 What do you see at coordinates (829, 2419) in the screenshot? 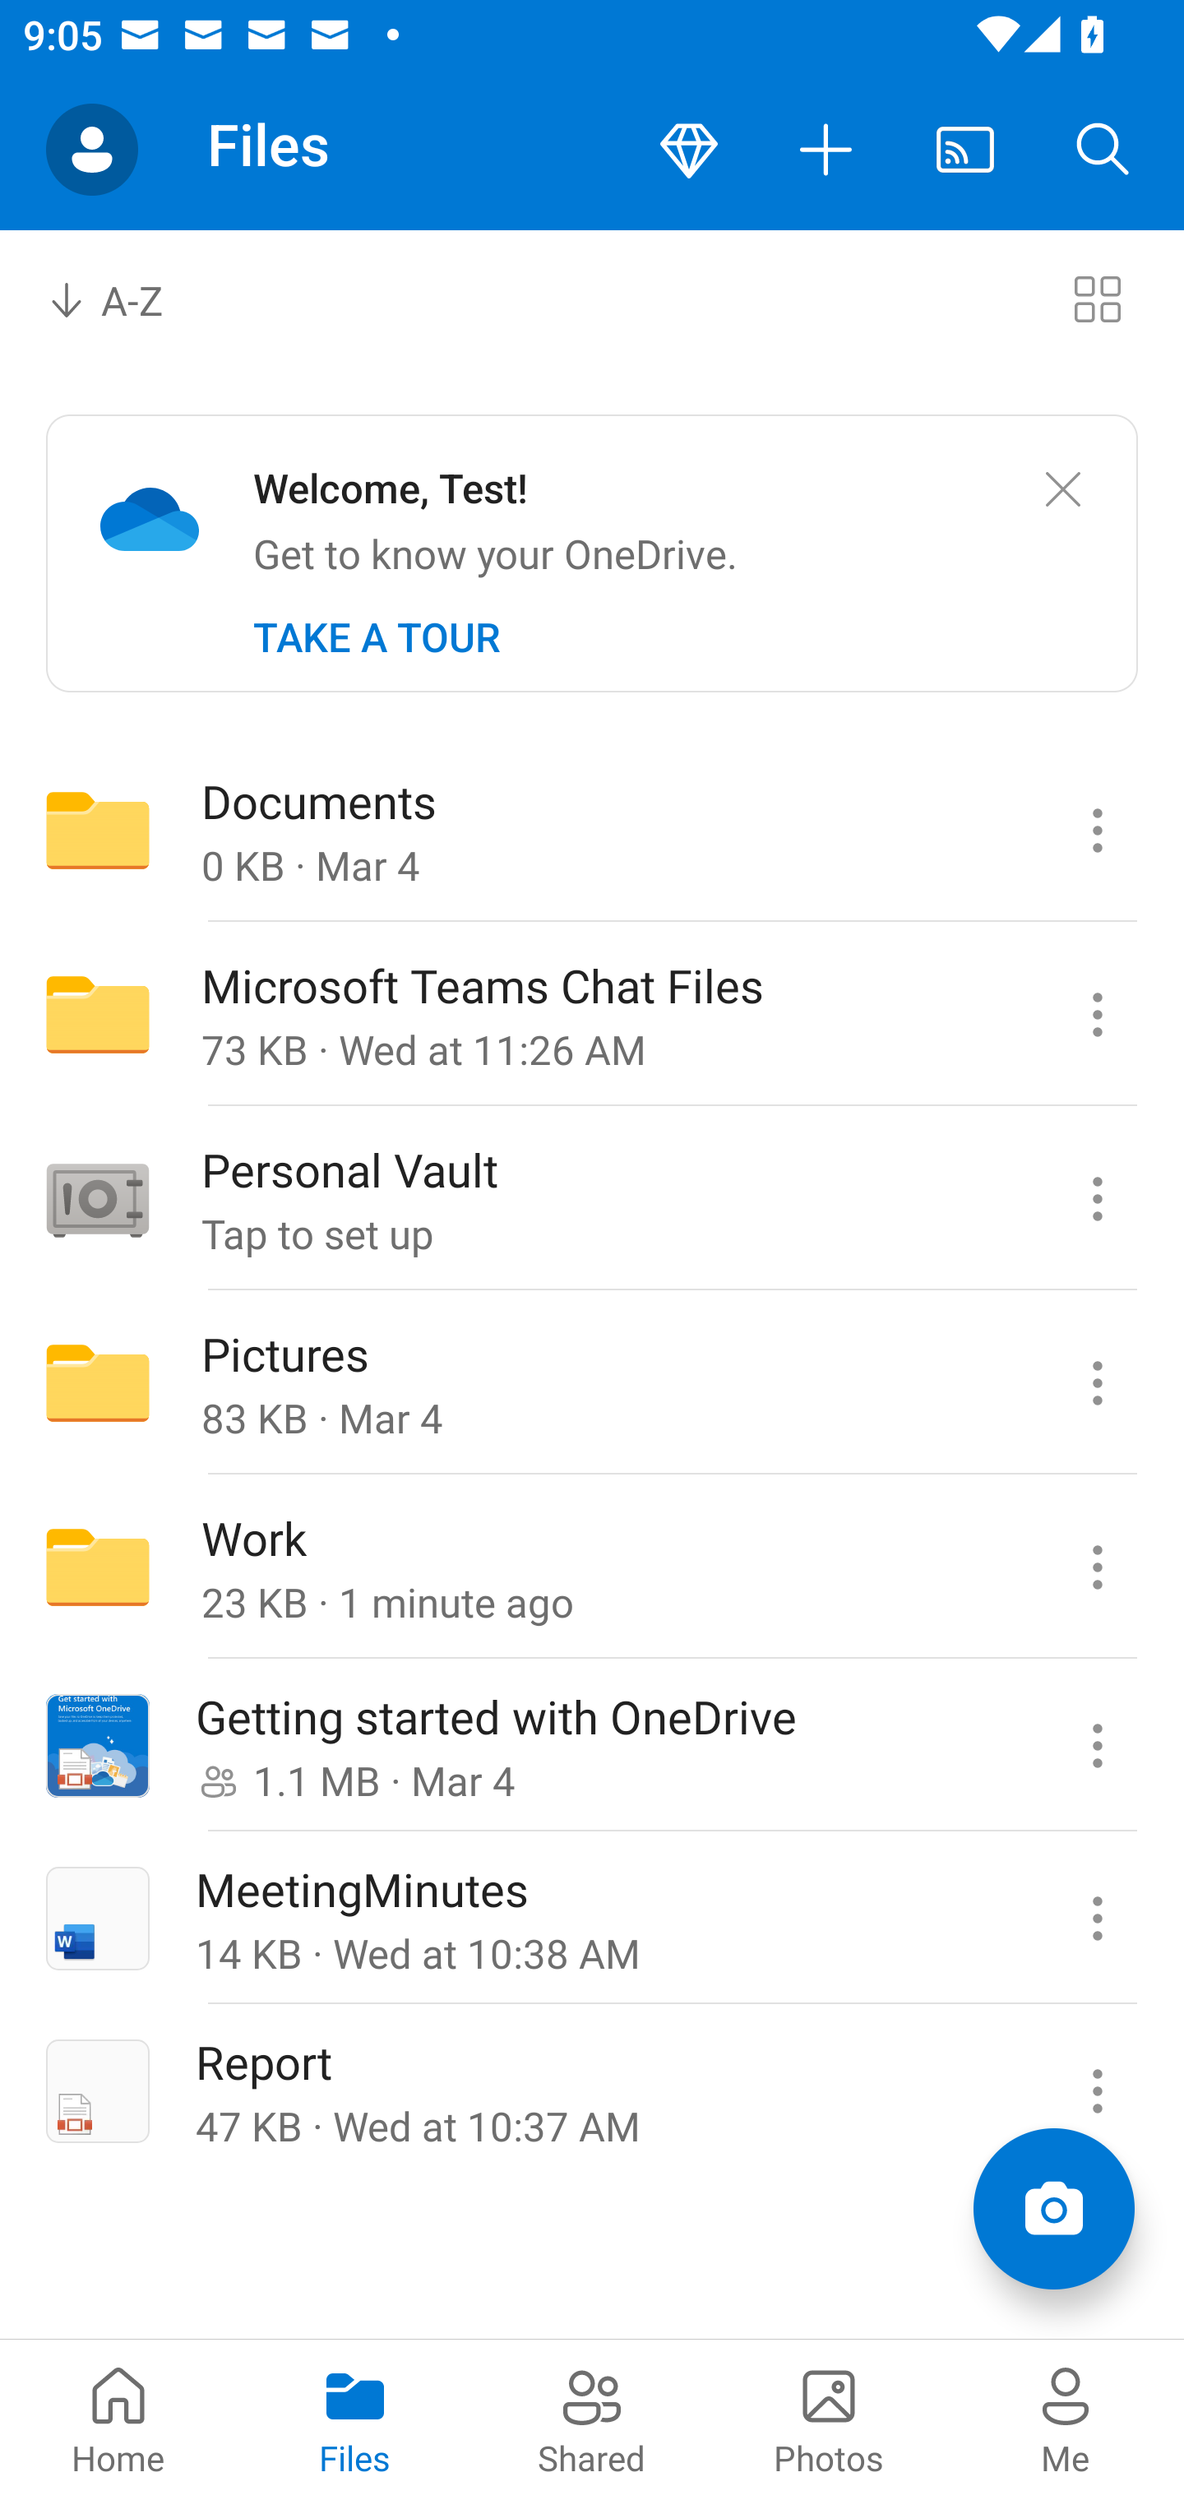
I see `Photos pivot Photos` at bounding box center [829, 2419].